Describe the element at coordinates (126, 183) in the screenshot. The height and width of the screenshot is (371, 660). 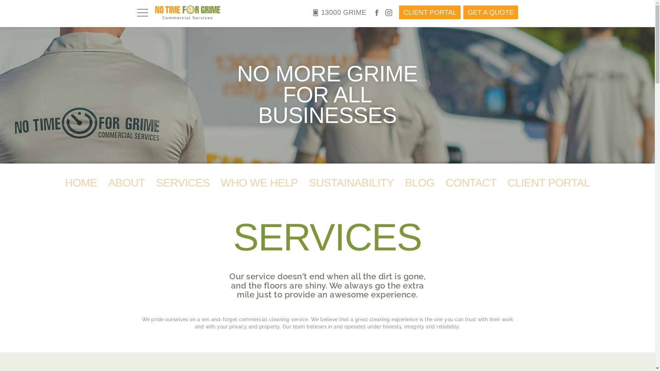
I see `ABOUT` at that location.